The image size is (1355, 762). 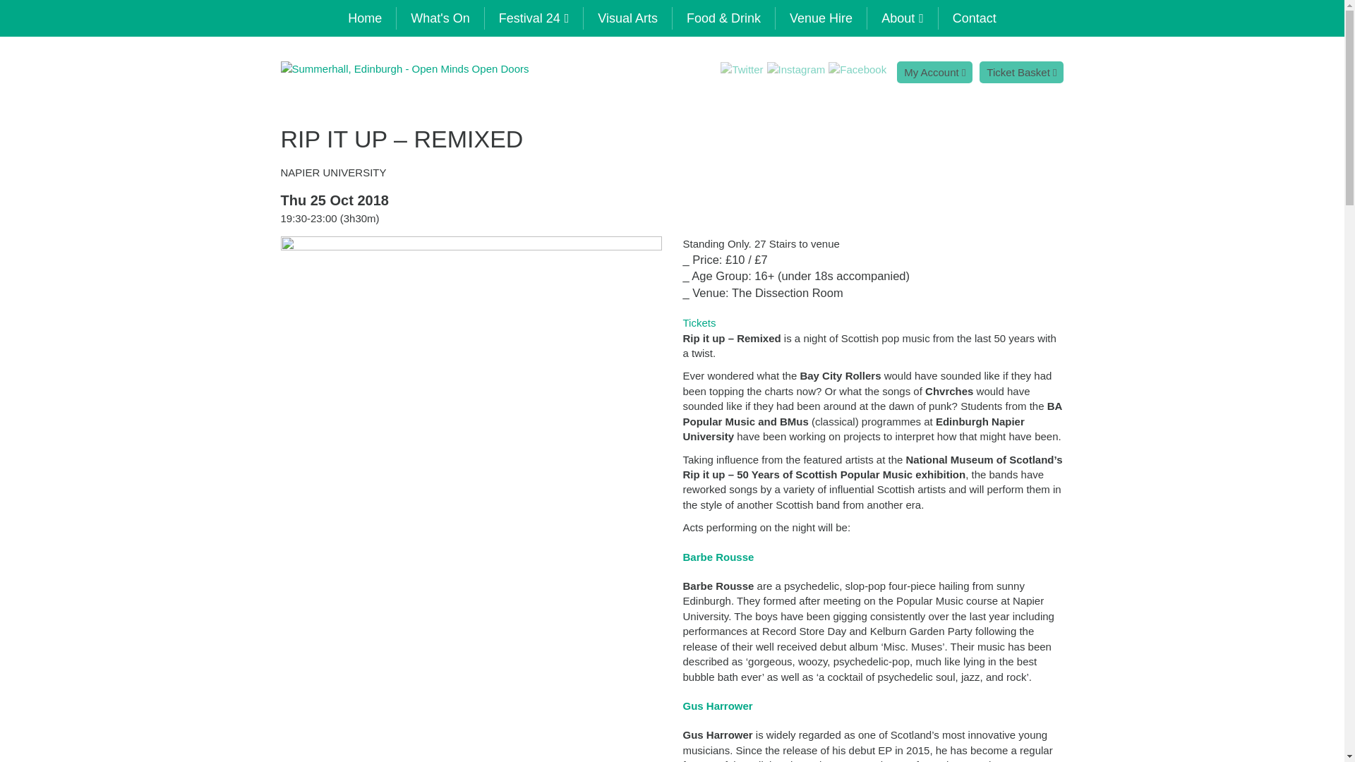 What do you see at coordinates (359, 18) in the screenshot?
I see `Home` at bounding box center [359, 18].